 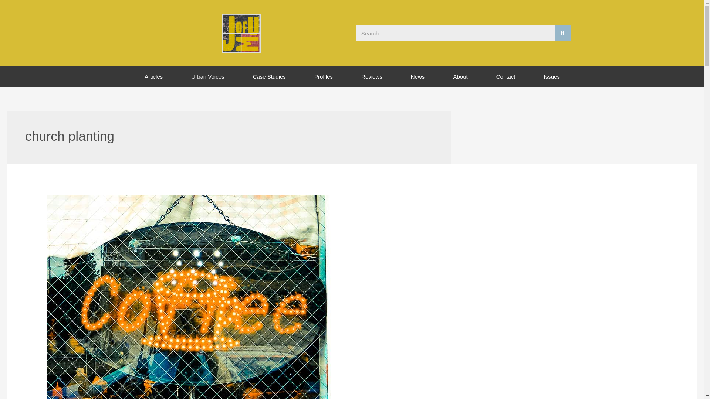 What do you see at coordinates (153, 77) in the screenshot?
I see `Articles` at bounding box center [153, 77].